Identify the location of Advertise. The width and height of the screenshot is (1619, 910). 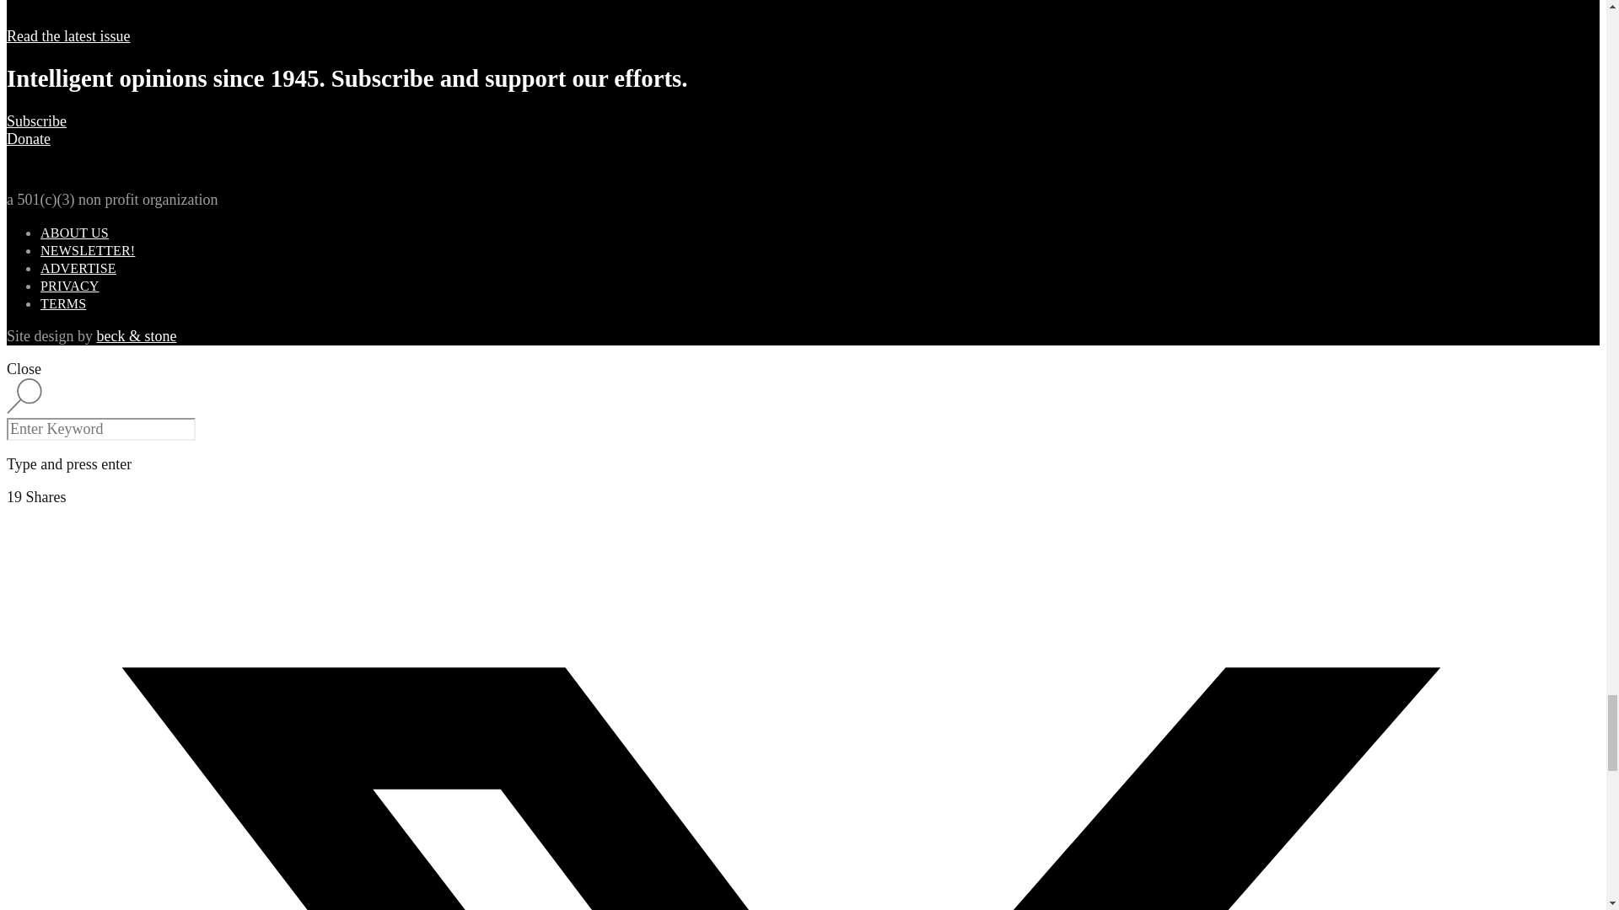
(78, 268).